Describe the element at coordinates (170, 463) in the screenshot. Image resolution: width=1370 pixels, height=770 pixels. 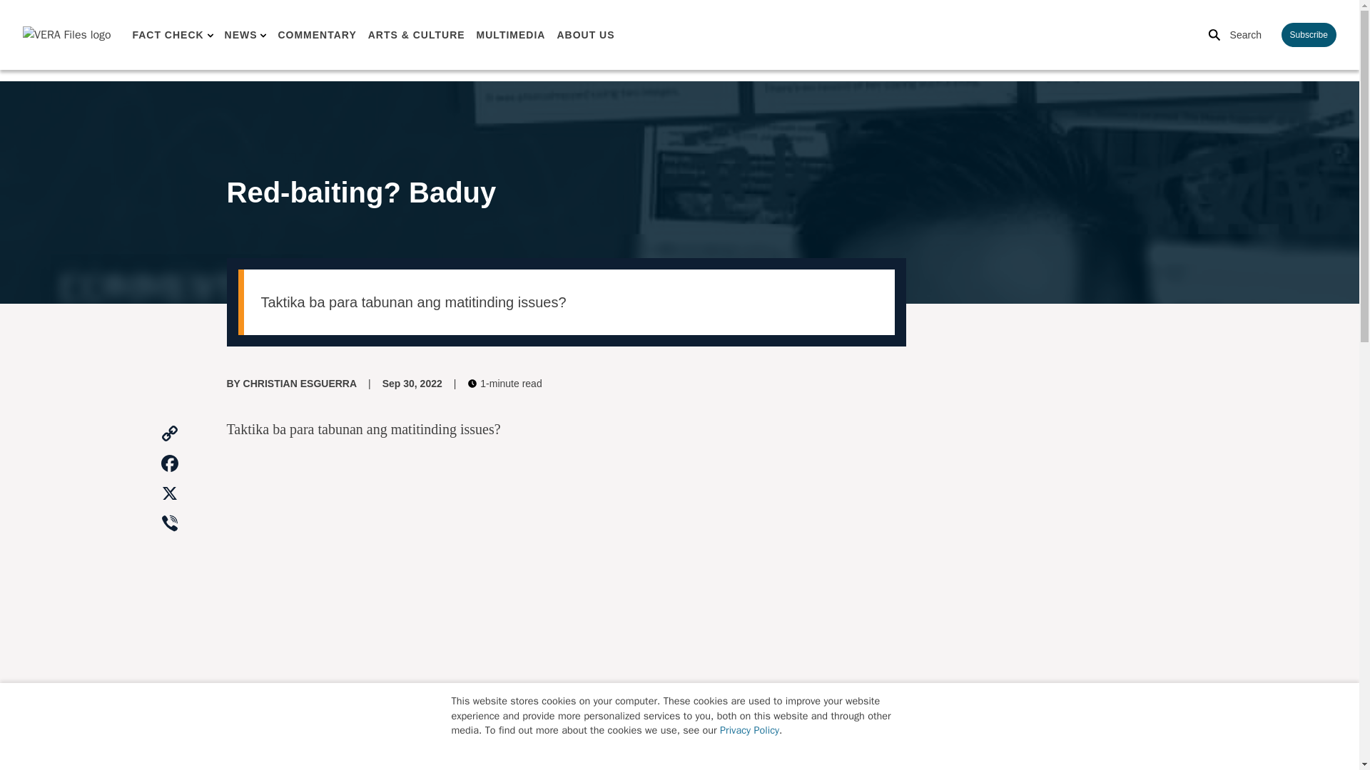
I see `Facebook` at that location.